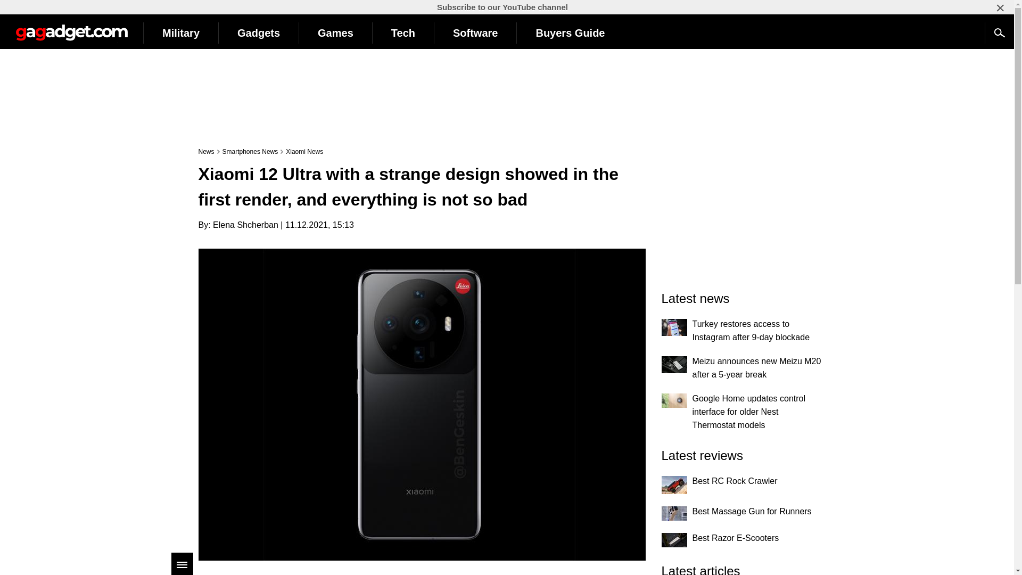 The height and width of the screenshot is (575, 1022). What do you see at coordinates (674, 484) in the screenshot?
I see `Best RC Rock Crawler` at bounding box center [674, 484].